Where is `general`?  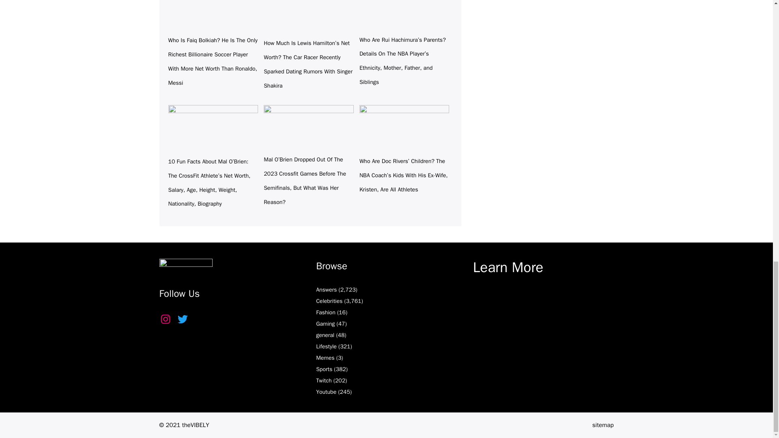
general is located at coordinates (325, 335).